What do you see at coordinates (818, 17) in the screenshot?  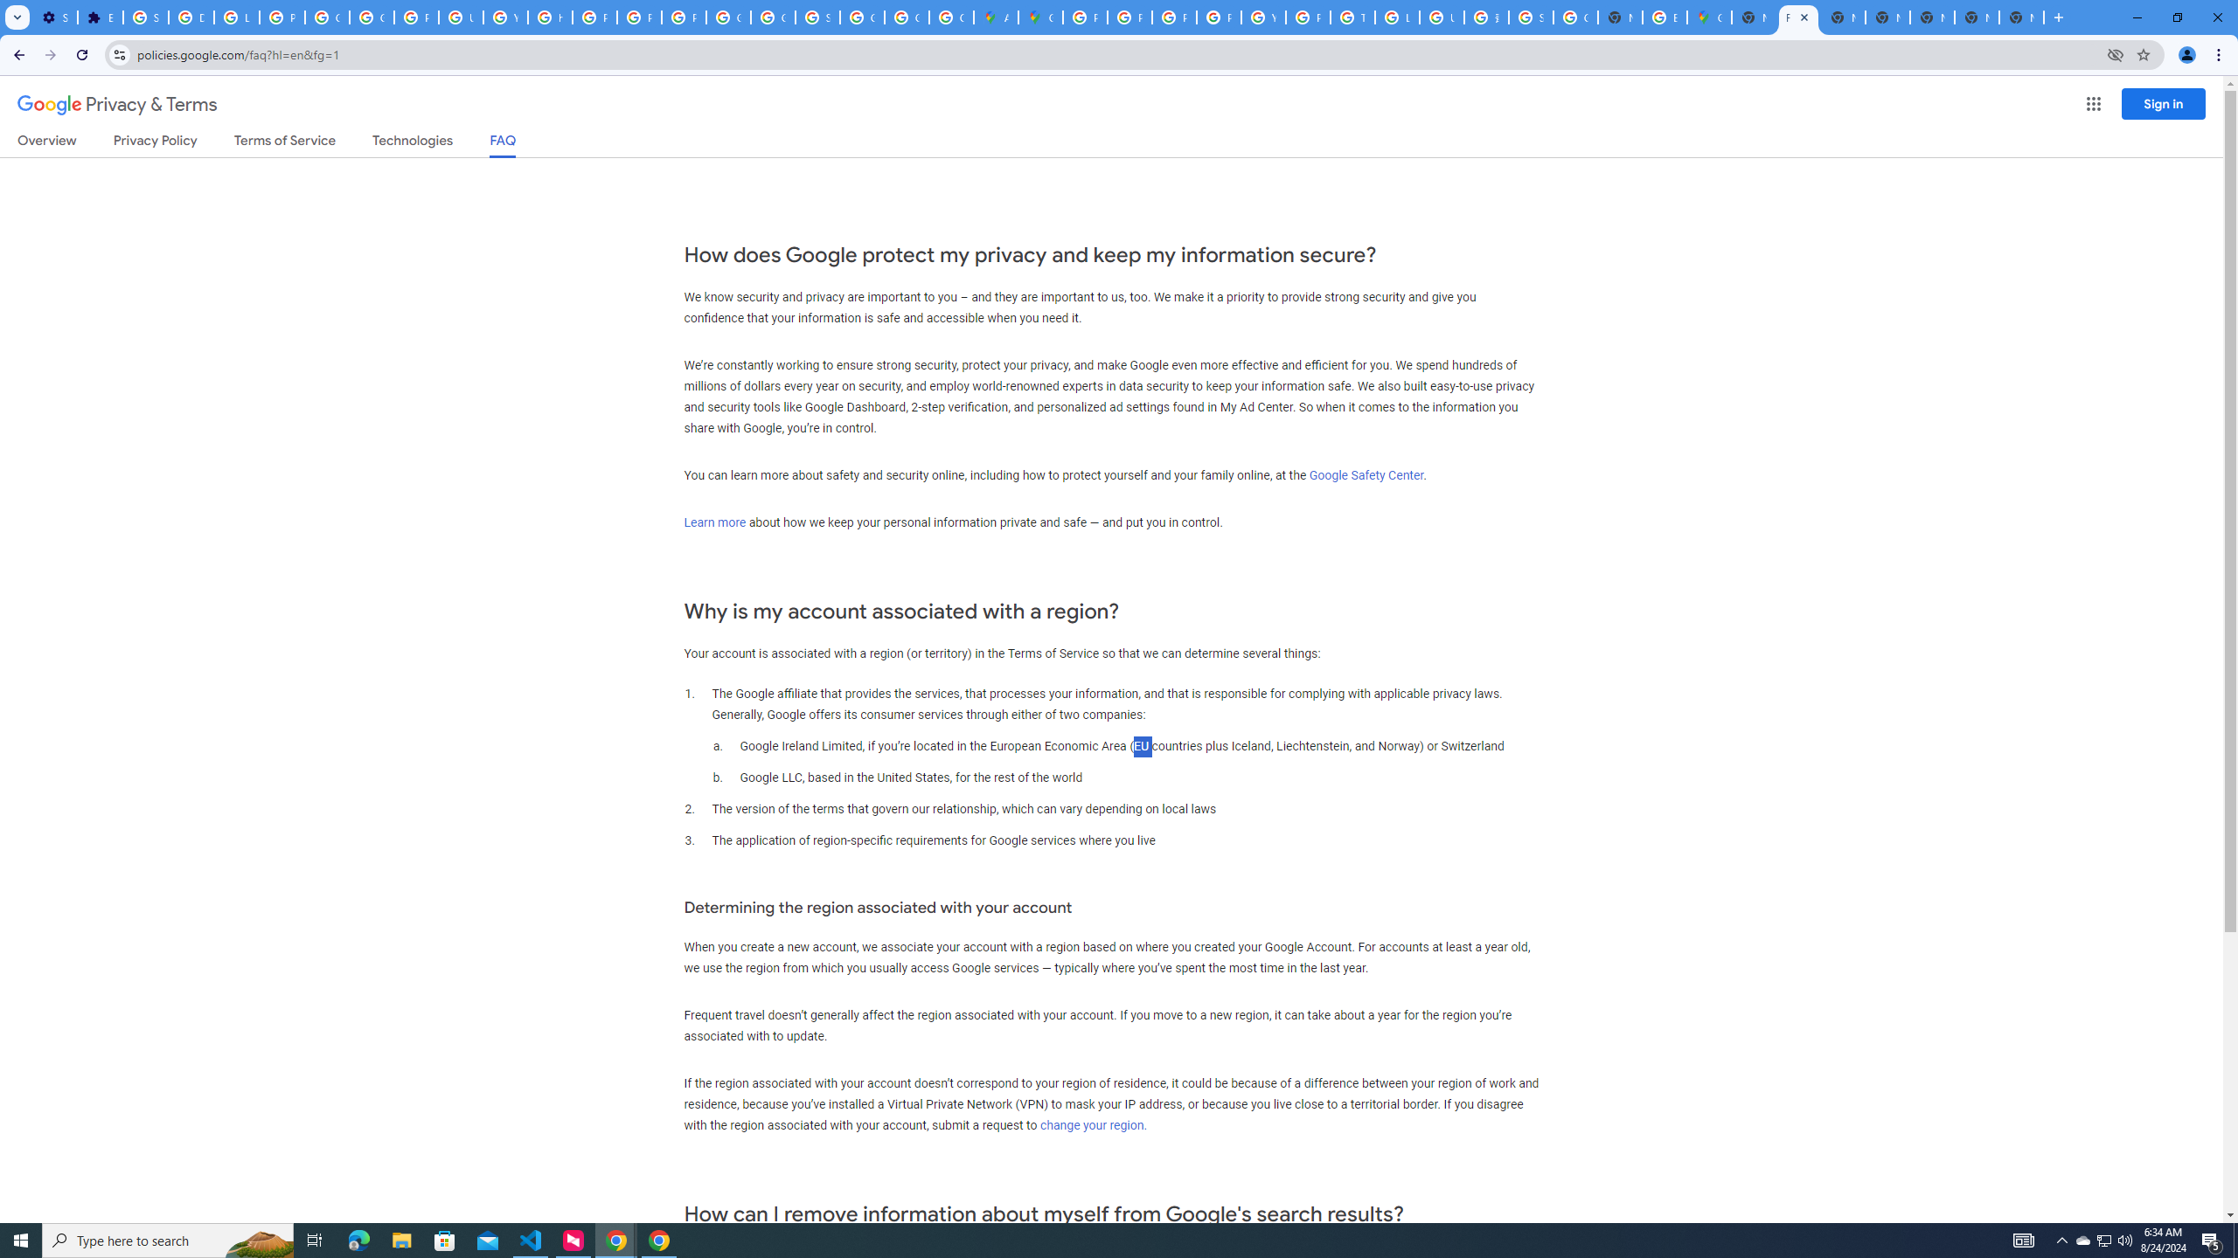 I see `Sign in - Google Accounts` at bounding box center [818, 17].